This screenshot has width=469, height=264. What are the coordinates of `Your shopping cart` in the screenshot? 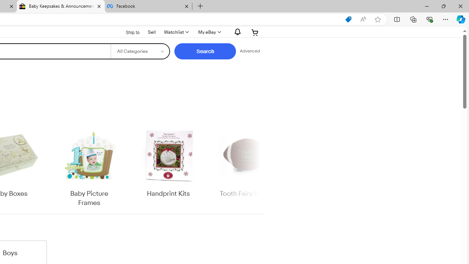 It's located at (255, 32).